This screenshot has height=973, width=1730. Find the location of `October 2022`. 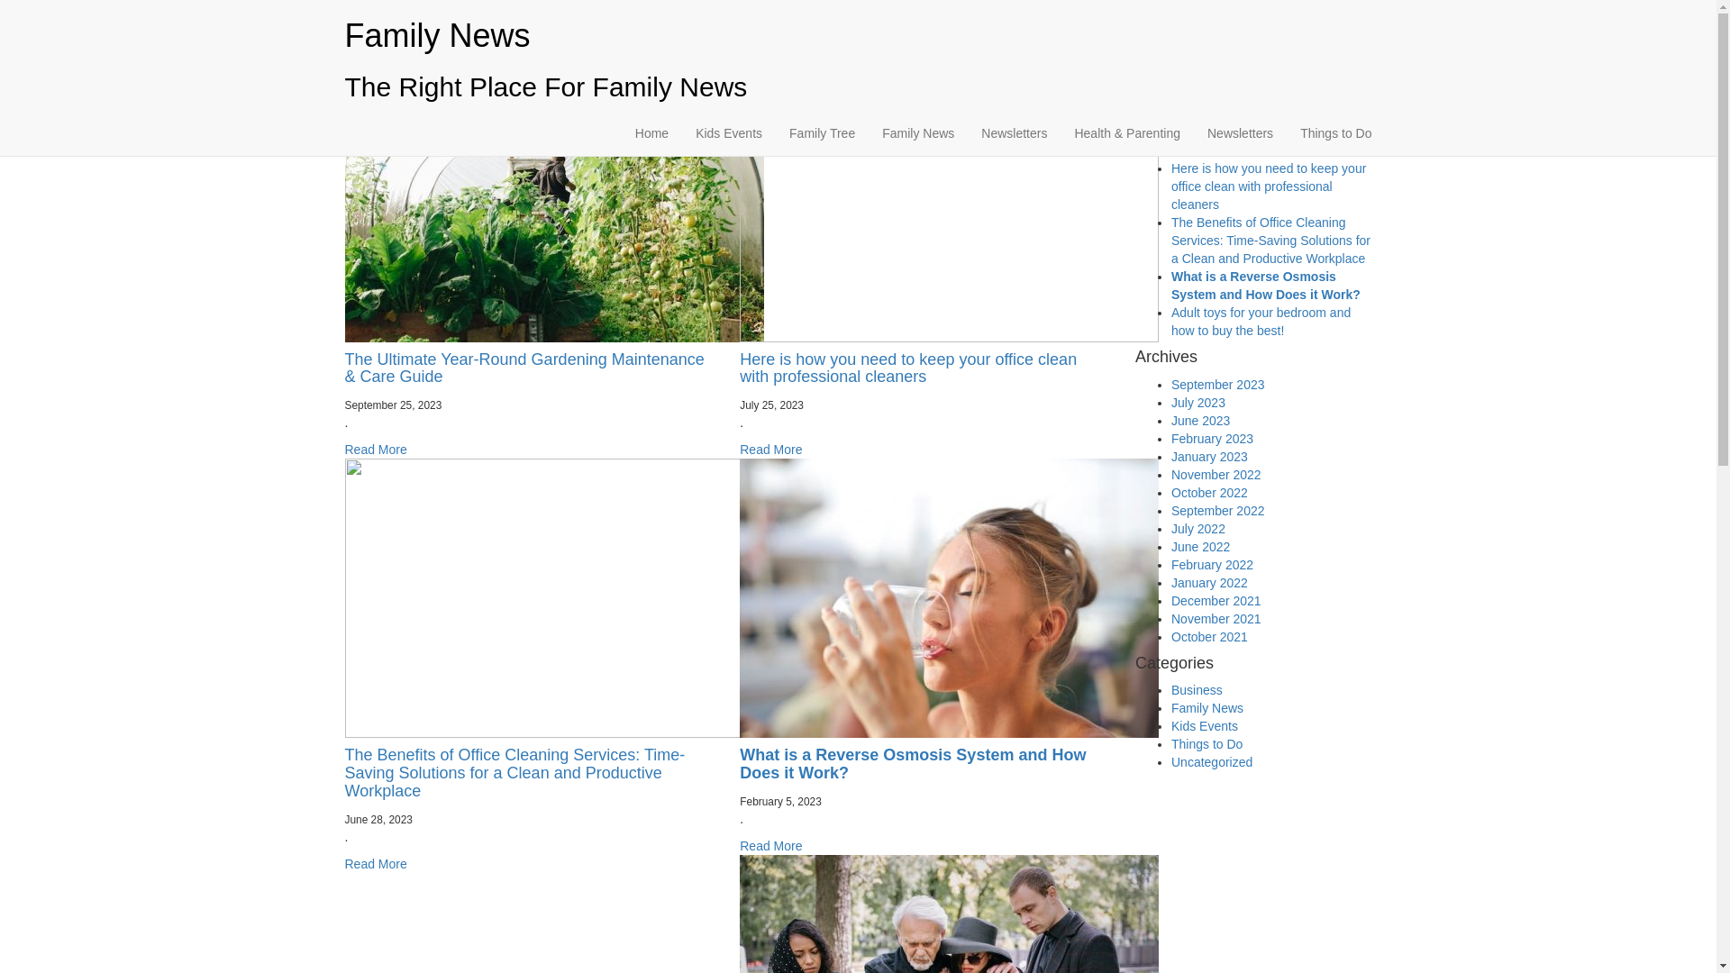

October 2022 is located at coordinates (1209, 493).